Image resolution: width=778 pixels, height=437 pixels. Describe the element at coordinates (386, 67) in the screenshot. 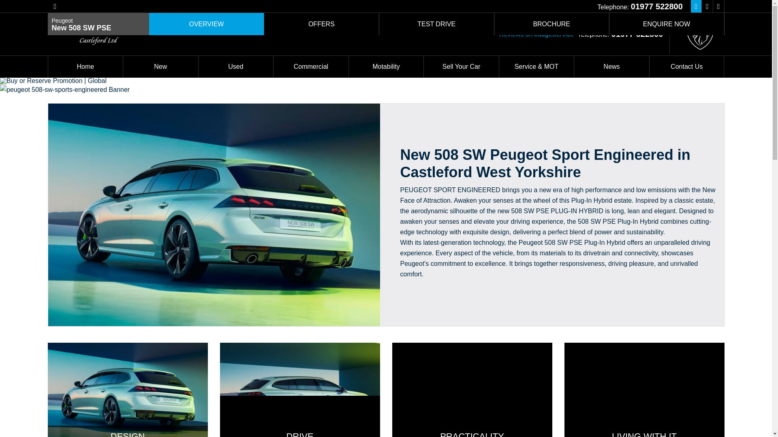

I see `Motability` at that location.